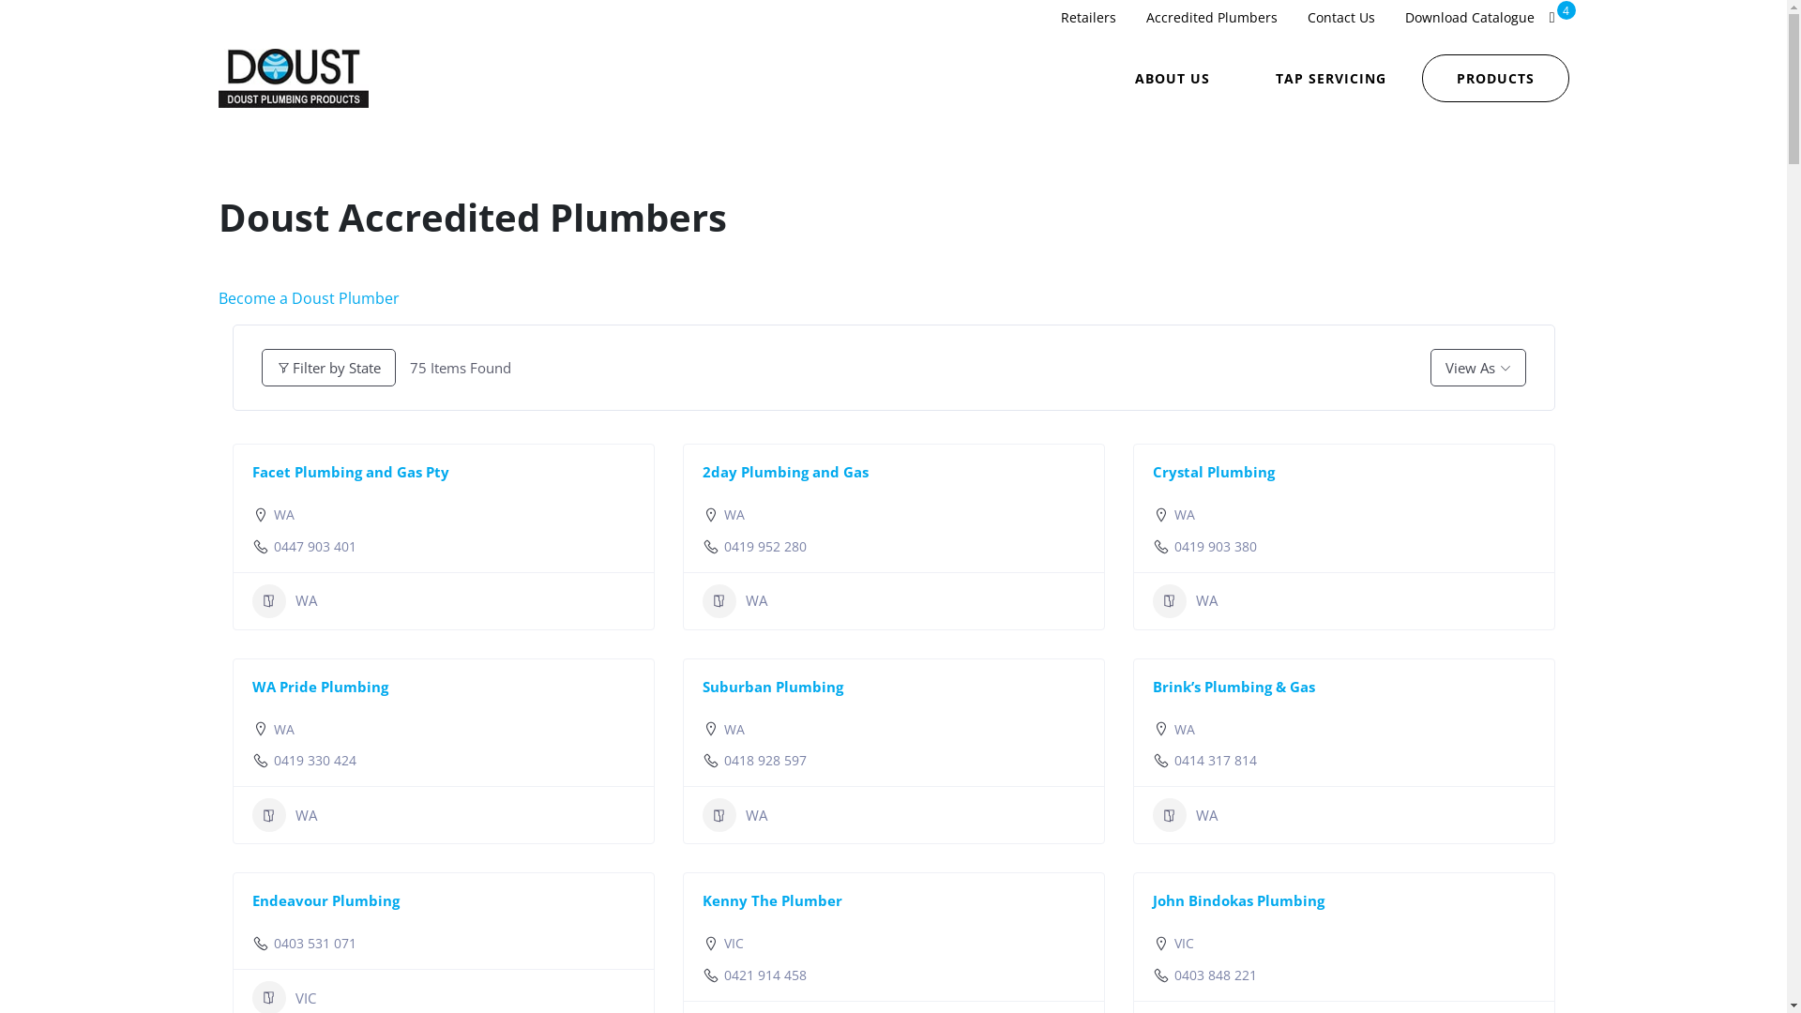 This screenshot has height=1013, width=1801. I want to click on 4, so click(1552, 17).